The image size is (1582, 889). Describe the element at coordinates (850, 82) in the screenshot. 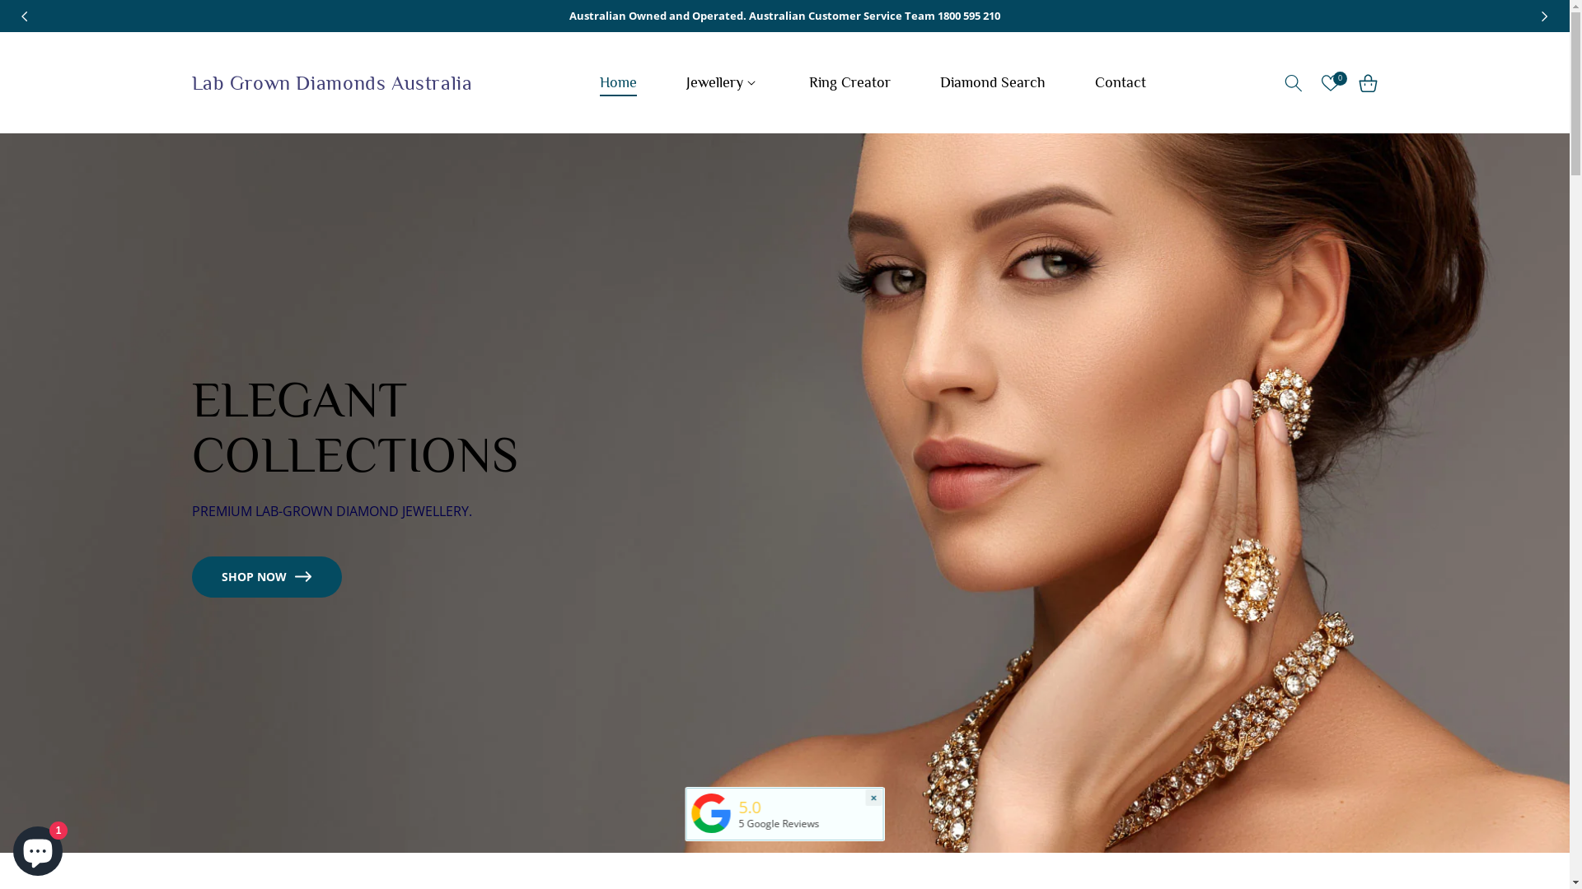

I see `Ring Creator` at that location.